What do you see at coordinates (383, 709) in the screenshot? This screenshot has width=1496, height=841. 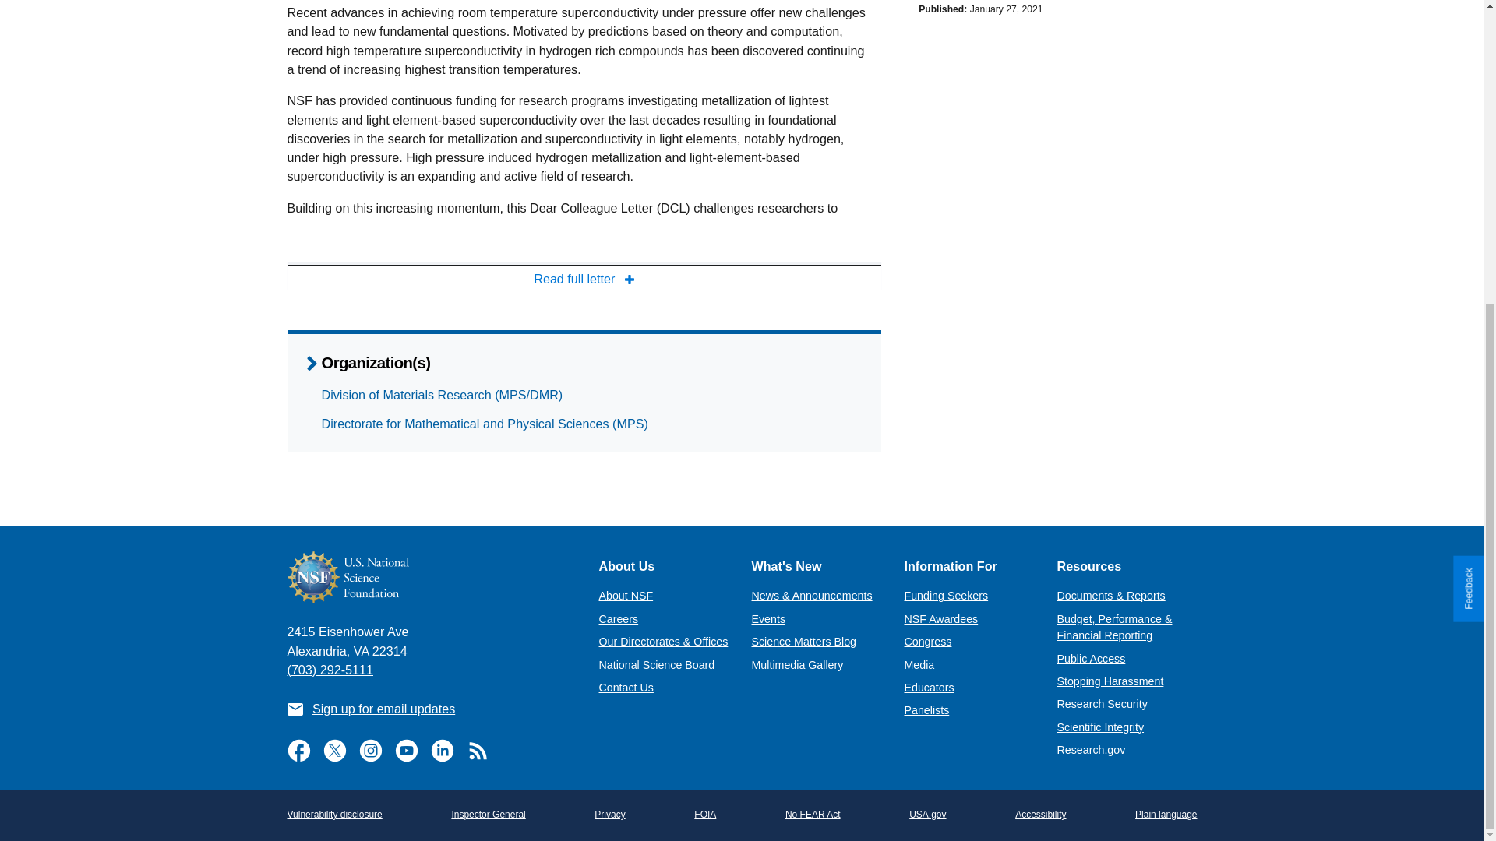 I see `Sign up for email updates` at bounding box center [383, 709].